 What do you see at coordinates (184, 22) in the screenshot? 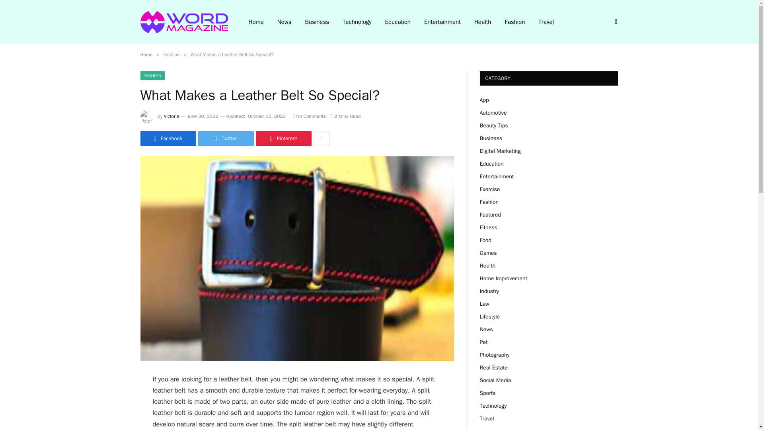
I see `Wordmagazine.net` at bounding box center [184, 22].